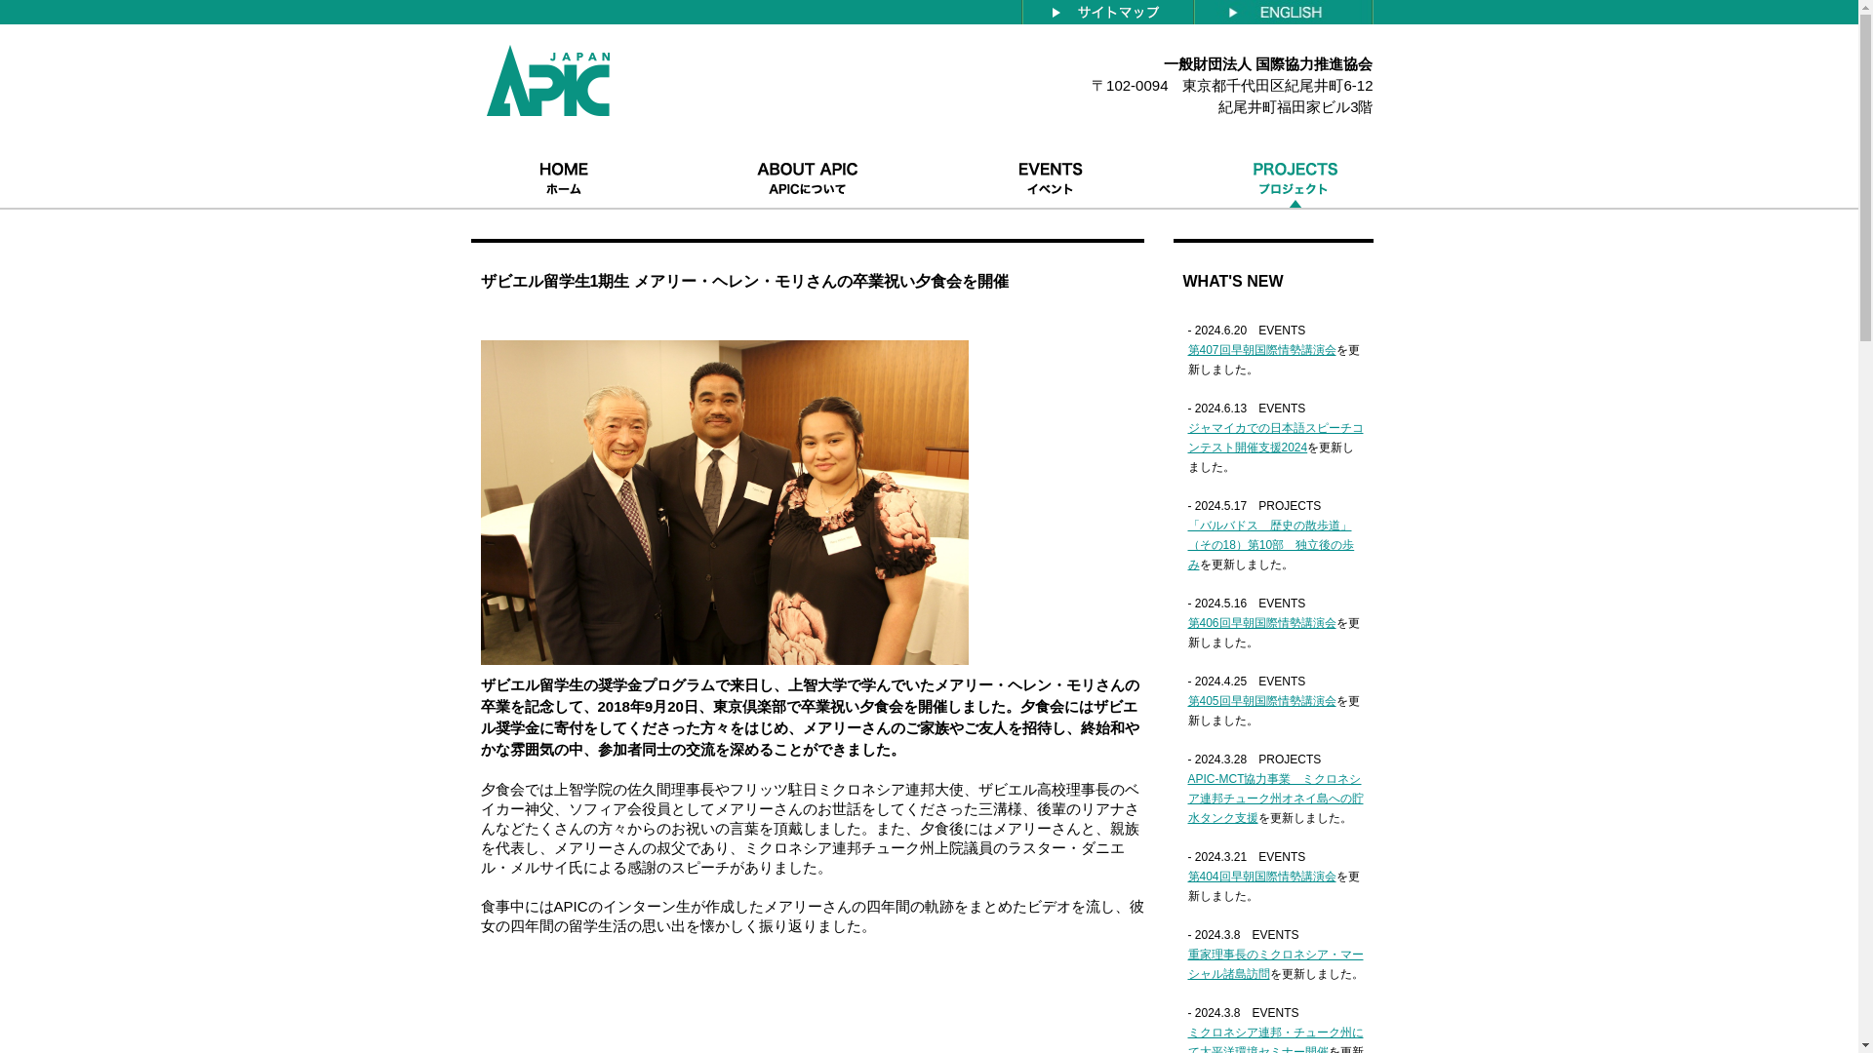 The width and height of the screenshot is (1873, 1053). Describe the element at coordinates (1286, 10) in the screenshot. I see `ENGLISH` at that location.